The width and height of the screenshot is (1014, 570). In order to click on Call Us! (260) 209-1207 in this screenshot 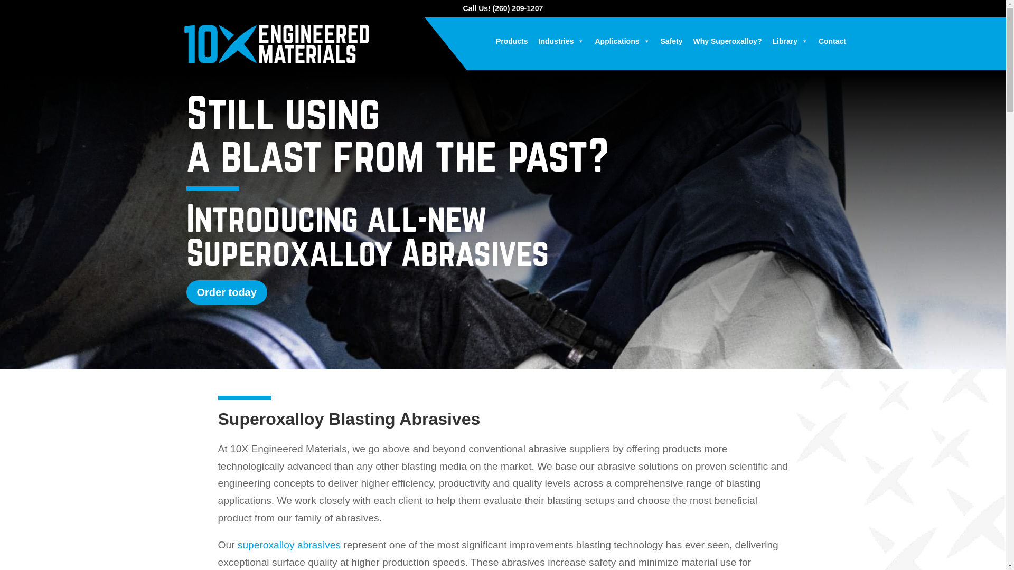, I will do `click(503, 8)`.